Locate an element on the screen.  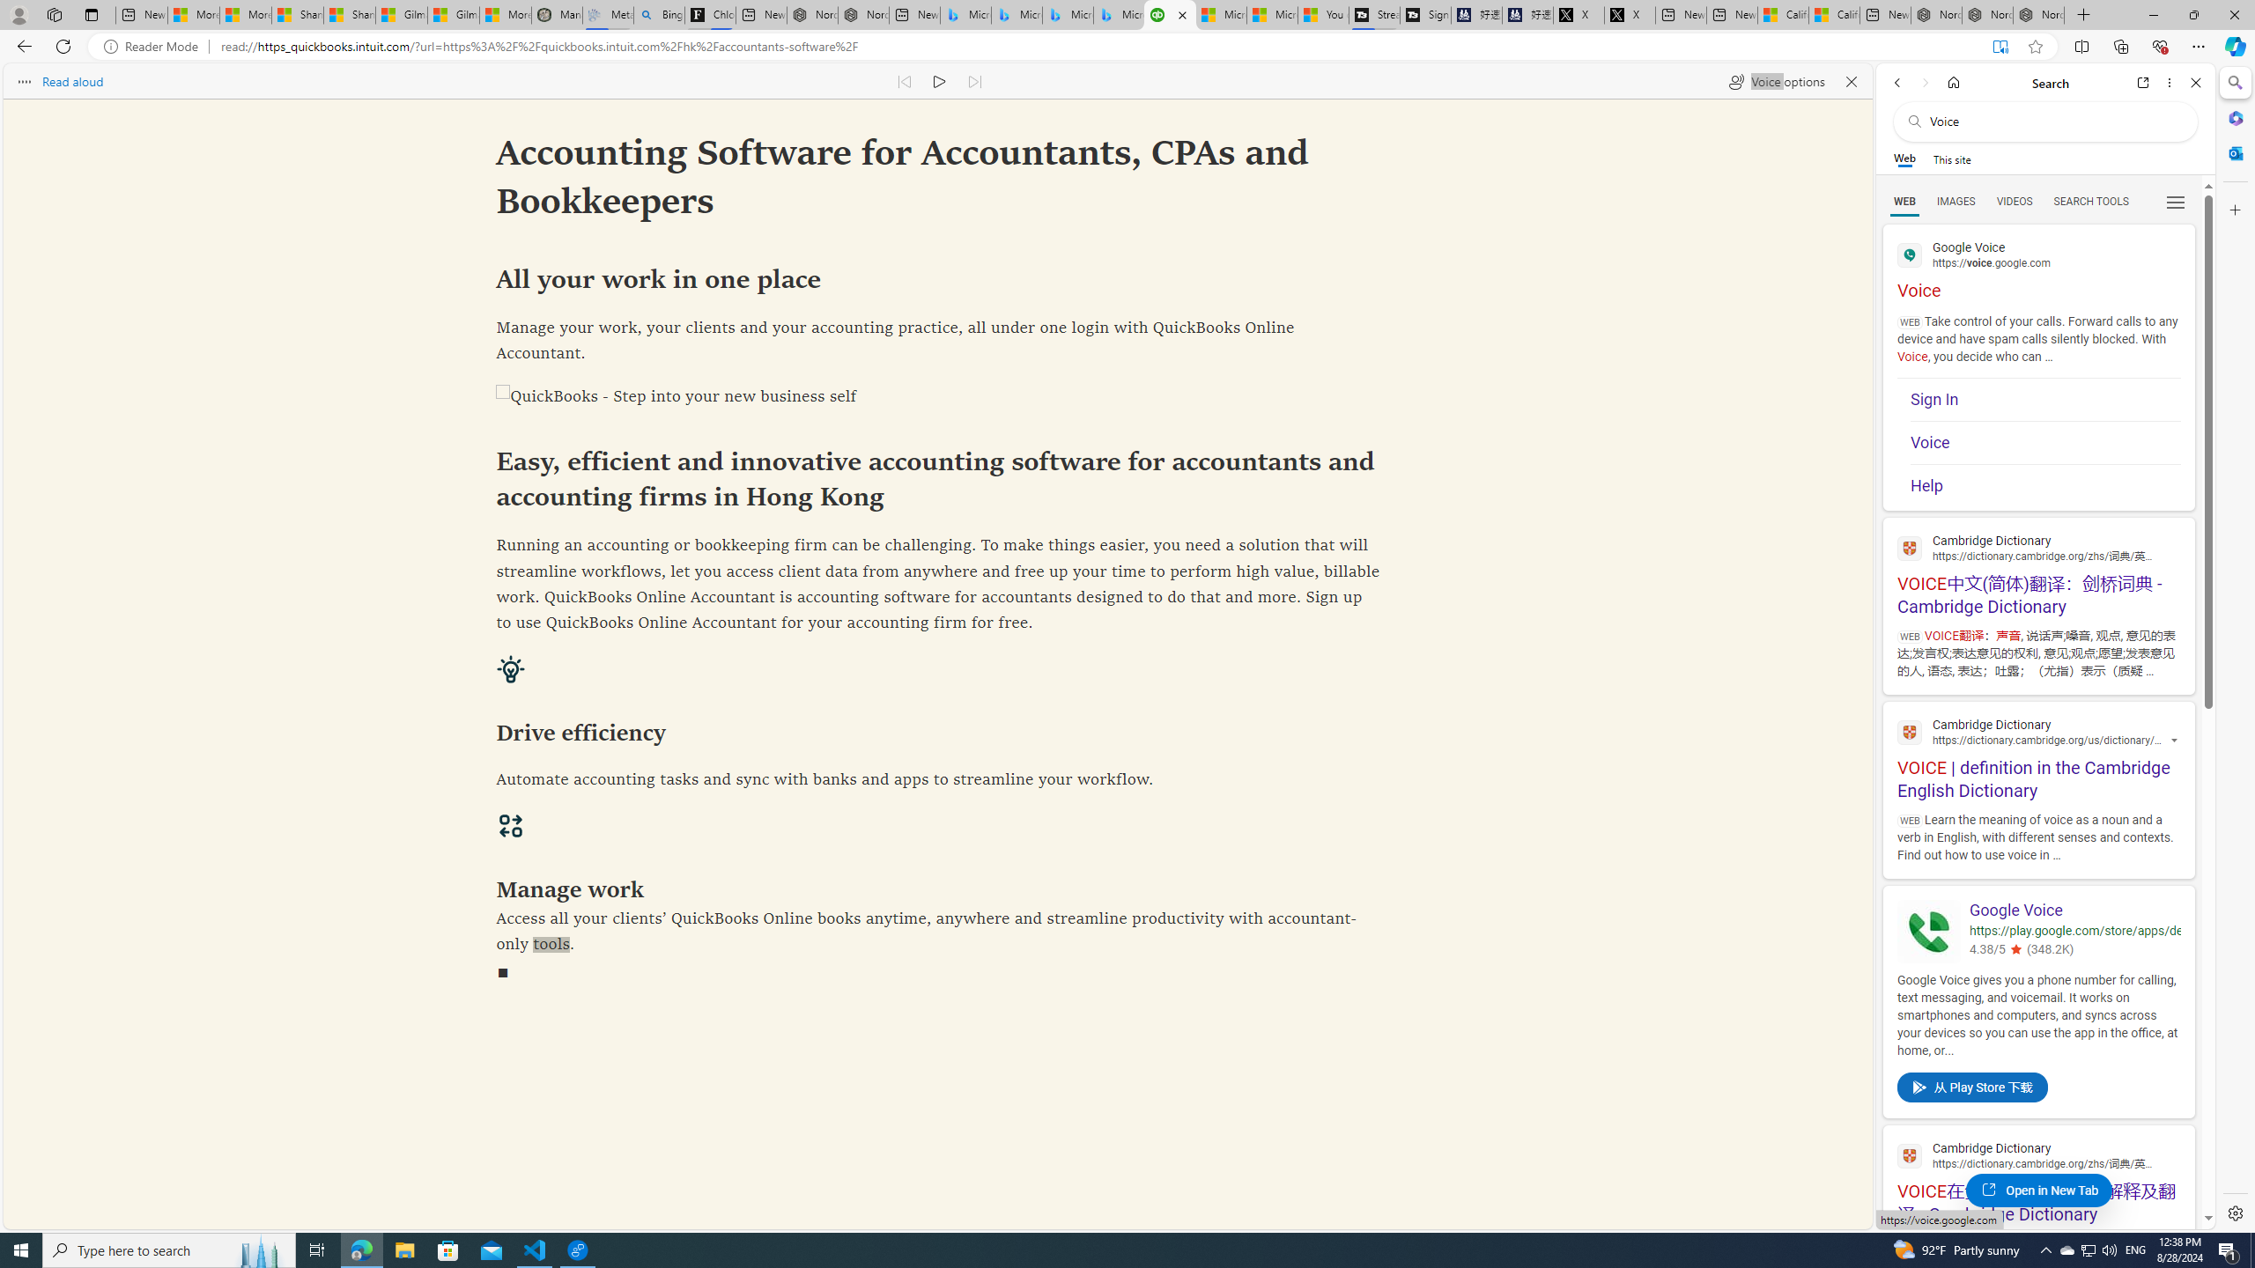
Sign In is located at coordinates (2045, 400).